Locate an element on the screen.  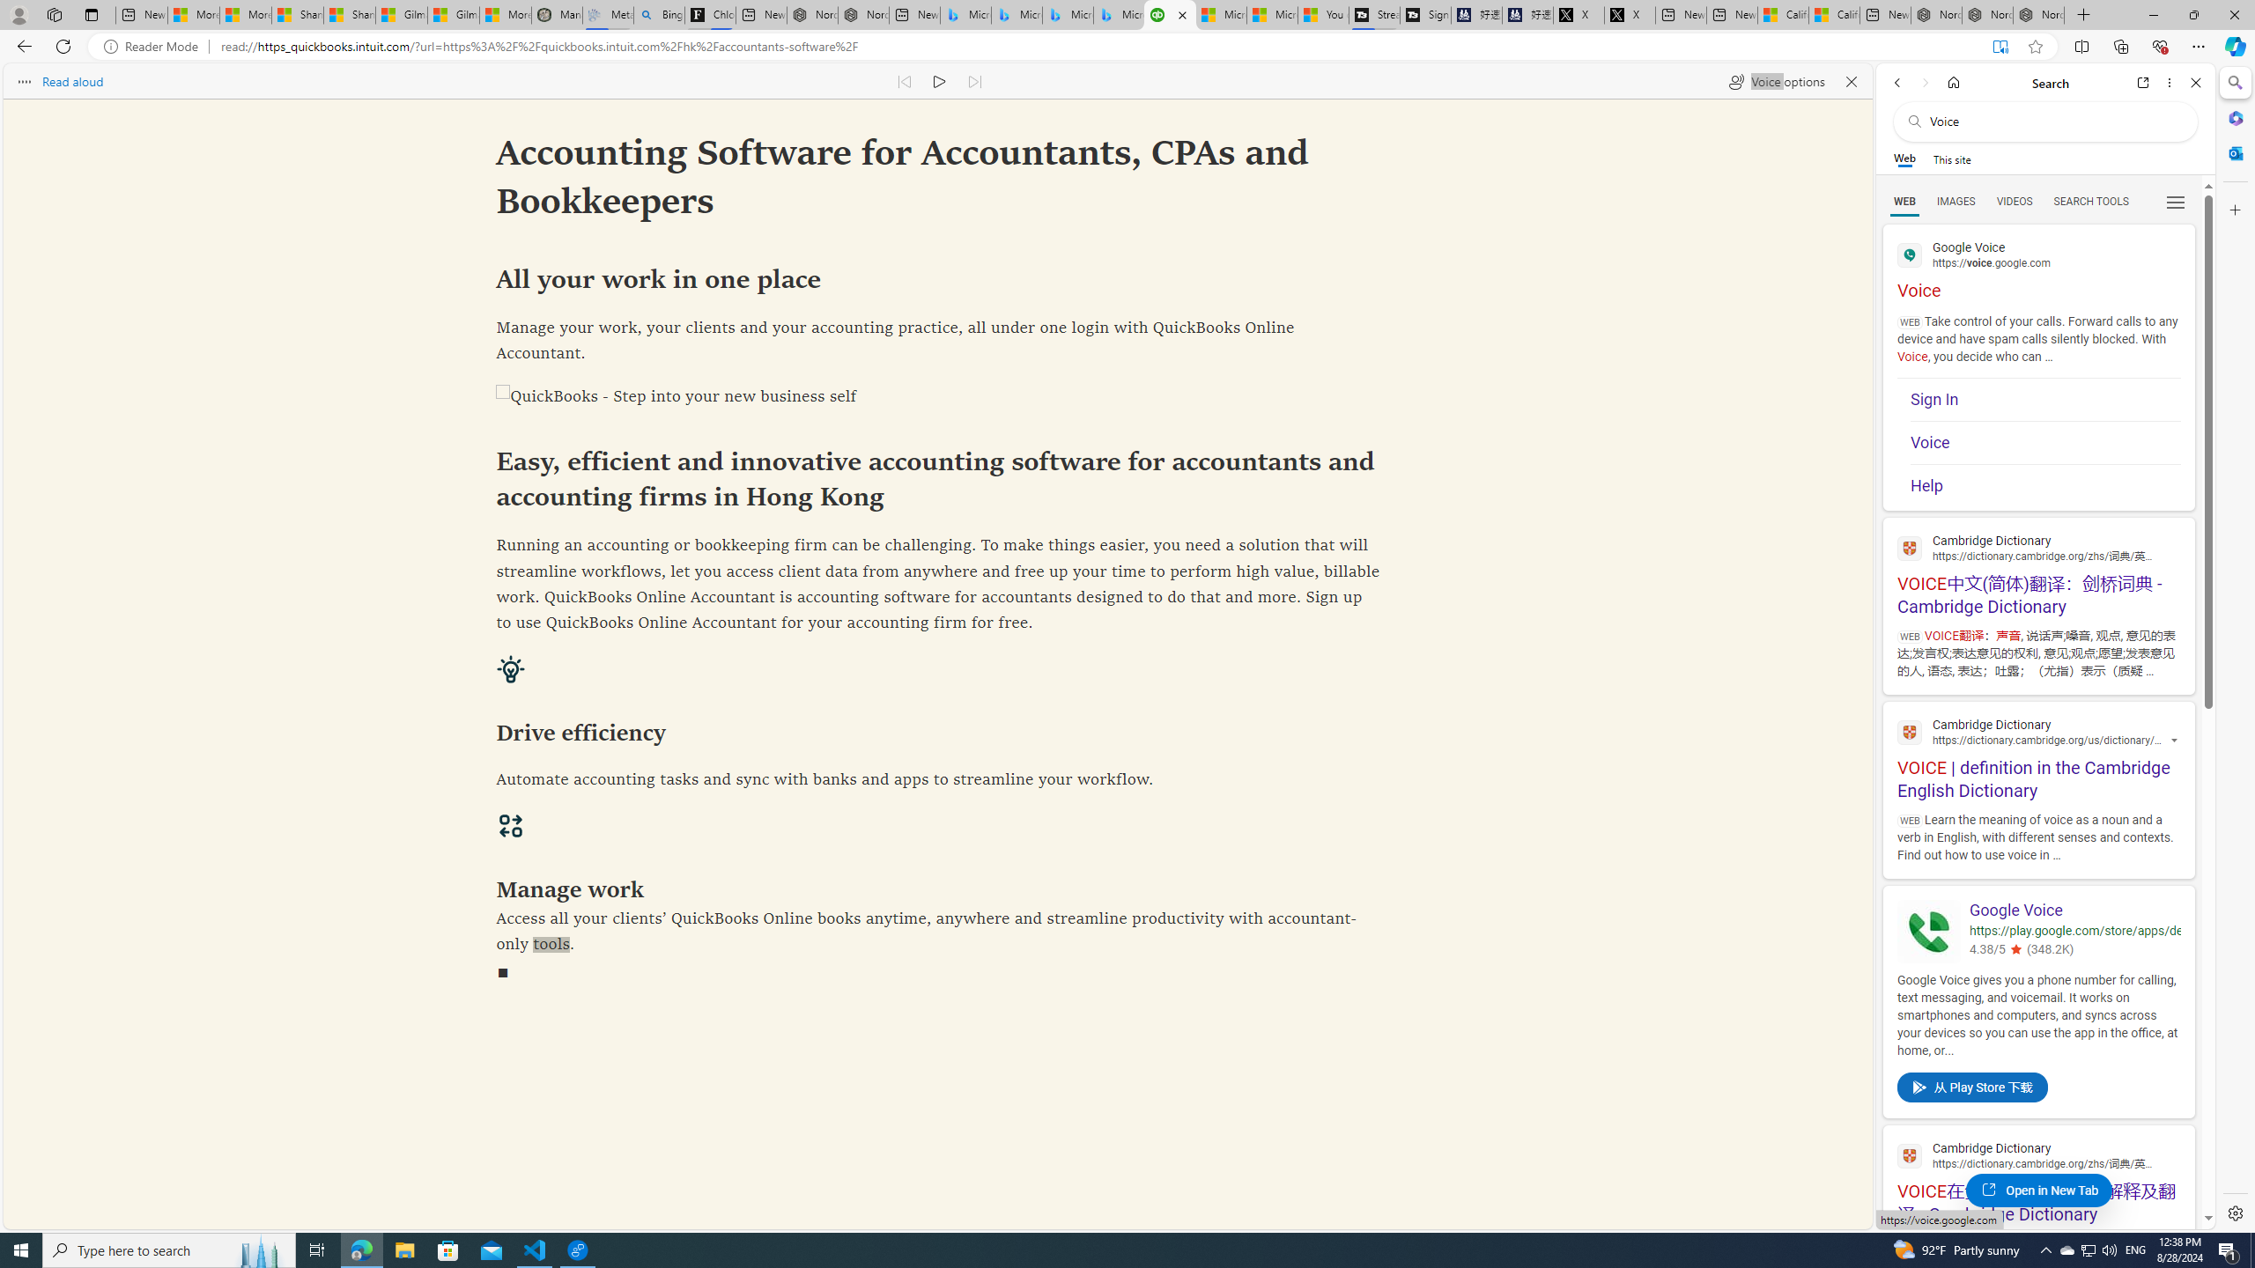
Sign In is located at coordinates (2045, 400).